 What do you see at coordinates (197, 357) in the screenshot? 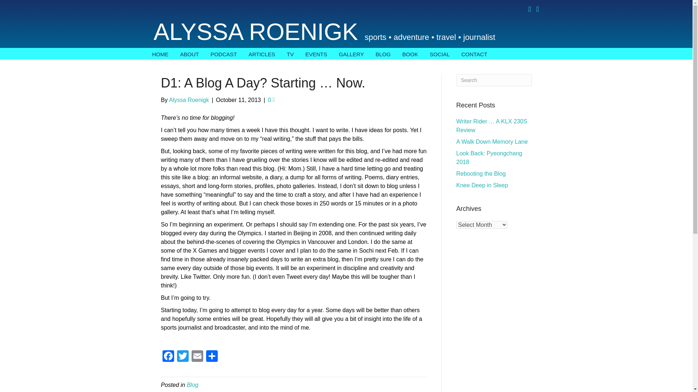
I see `Email` at bounding box center [197, 357].